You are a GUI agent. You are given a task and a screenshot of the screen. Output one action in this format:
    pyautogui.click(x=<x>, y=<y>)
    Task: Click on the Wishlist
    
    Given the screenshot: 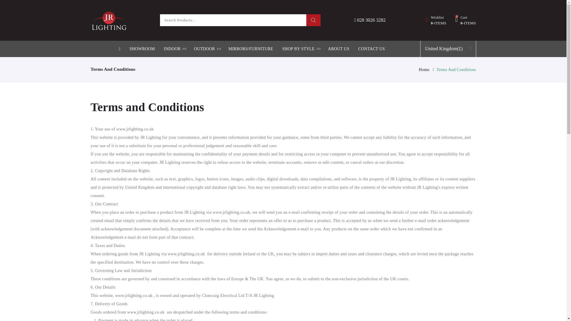 What is the action you would take?
    pyautogui.click(x=338, y=49)
    